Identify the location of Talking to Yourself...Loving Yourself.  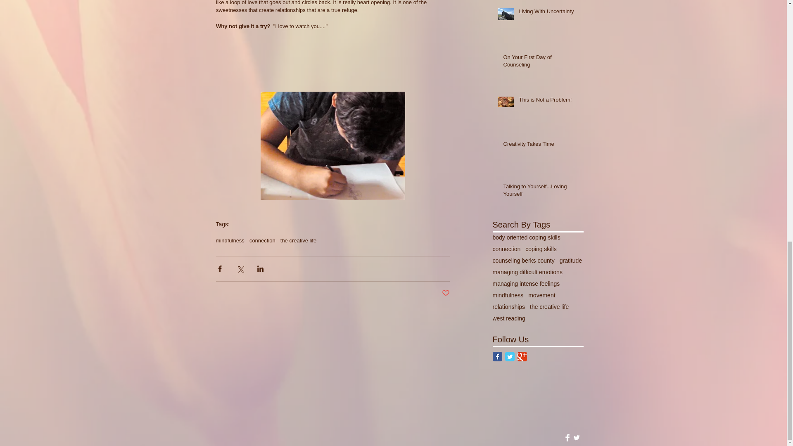
(540, 192).